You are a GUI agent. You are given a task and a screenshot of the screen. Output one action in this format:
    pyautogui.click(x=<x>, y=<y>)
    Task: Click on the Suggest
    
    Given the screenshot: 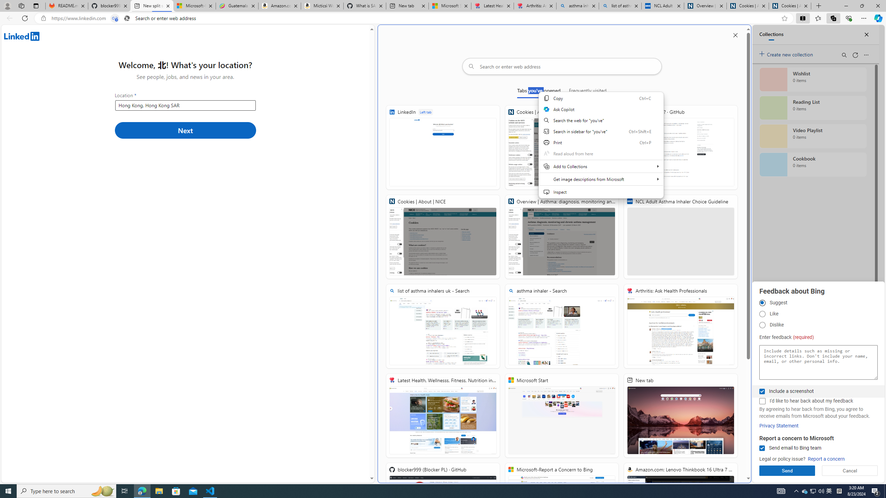 What is the action you would take?
    pyautogui.click(x=762, y=303)
    